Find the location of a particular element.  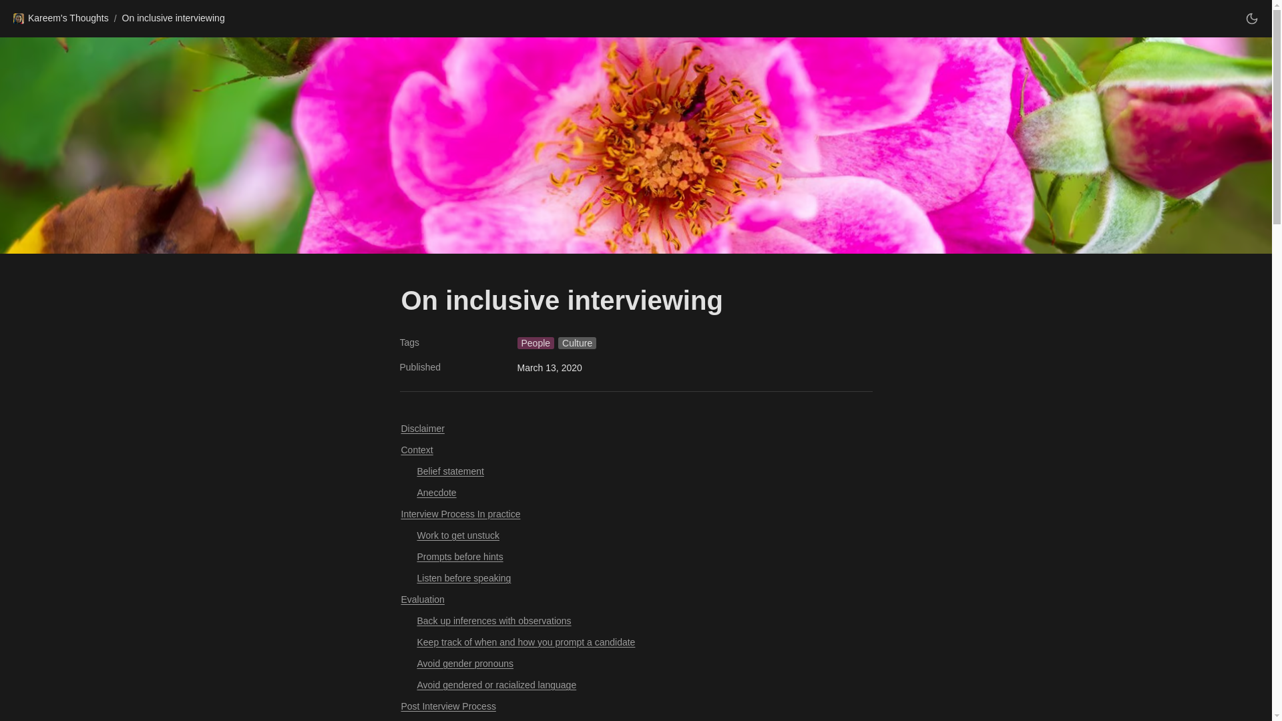

Interview Process In practice is located at coordinates (635, 513).